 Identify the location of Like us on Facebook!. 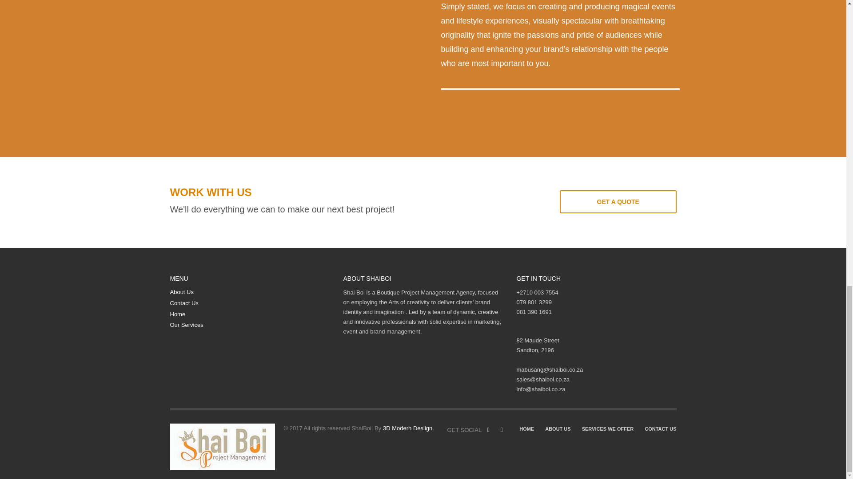
(488, 430).